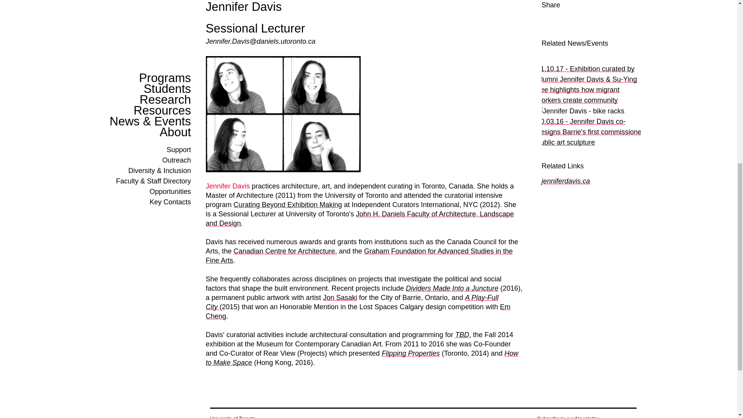  What do you see at coordinates (566, 181) in the screenshot?
I see `jenniferdavis.ca` at bounding box center [566, 181].